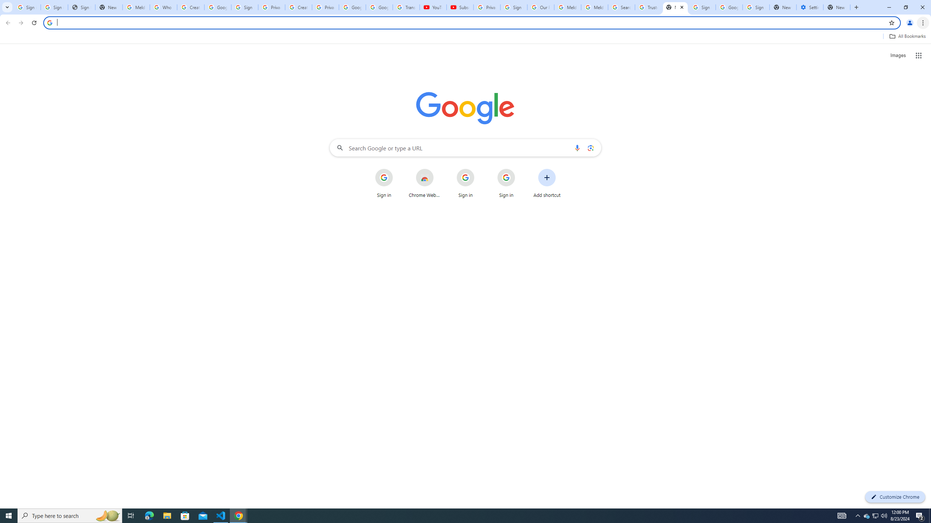 Image resolution: width=931 pixels, height=523 pixels. Describe the element at coordinates (729, 7) in the screenshot. I see `Google Cybersecurity Innovations - Google Safety Center` at that location.